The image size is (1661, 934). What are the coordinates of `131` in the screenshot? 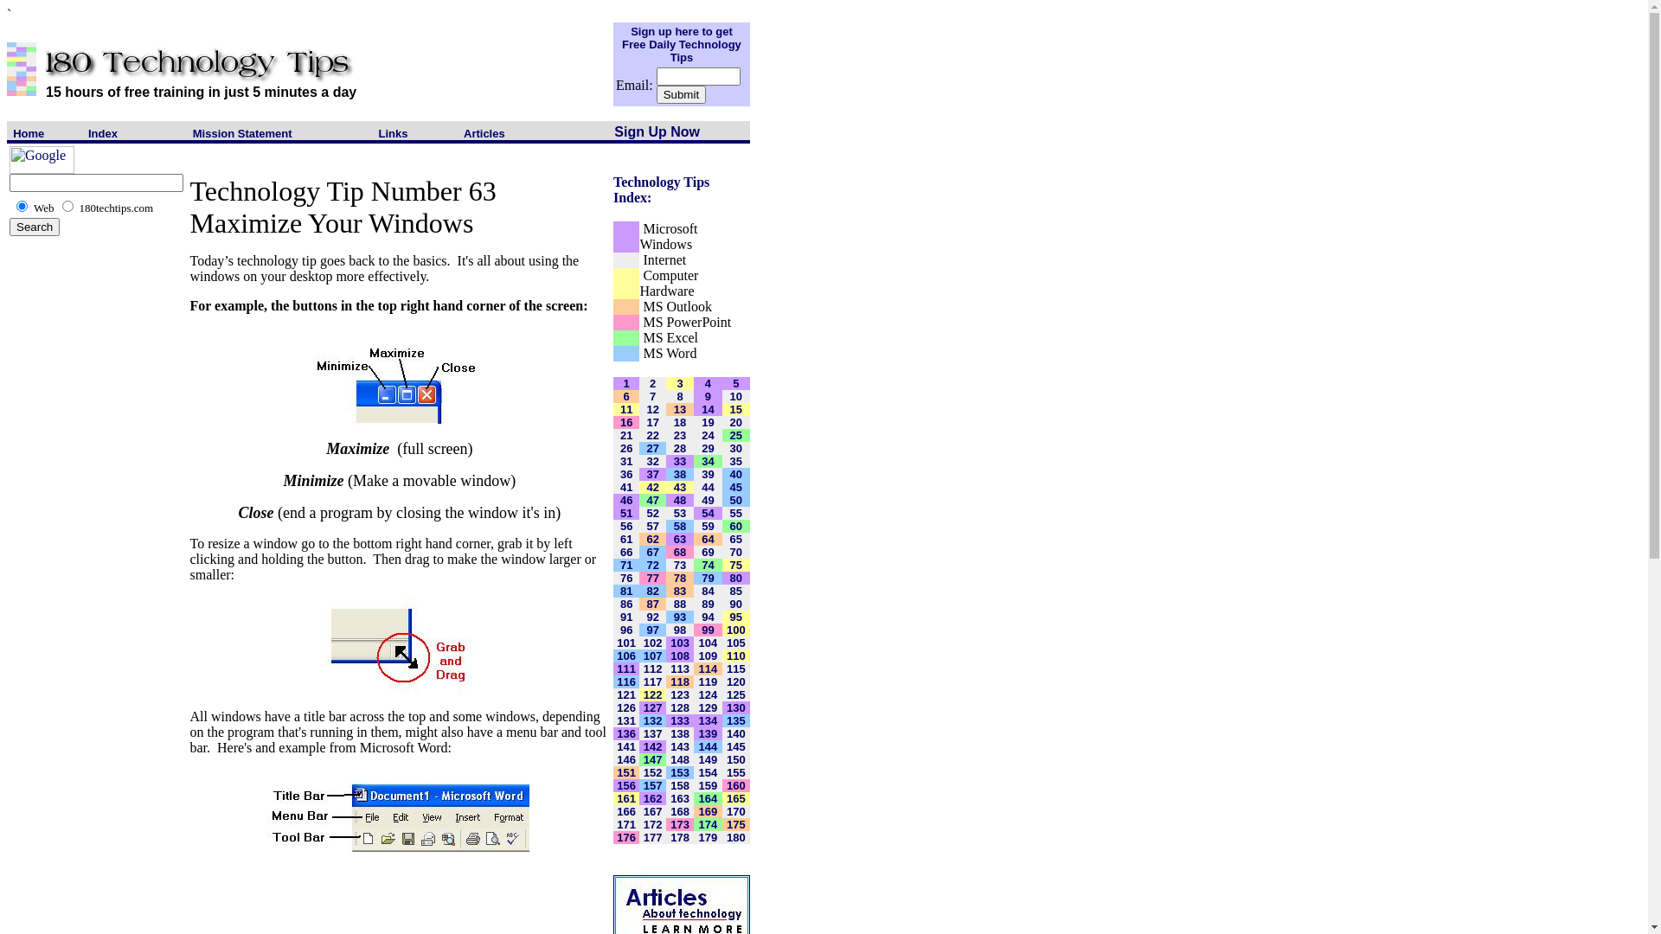 It's located at (626, 720).